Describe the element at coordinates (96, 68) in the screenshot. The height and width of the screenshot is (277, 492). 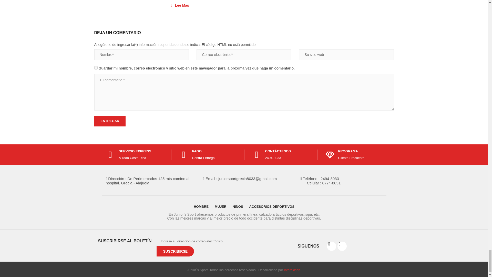
I see `yes` at that location.